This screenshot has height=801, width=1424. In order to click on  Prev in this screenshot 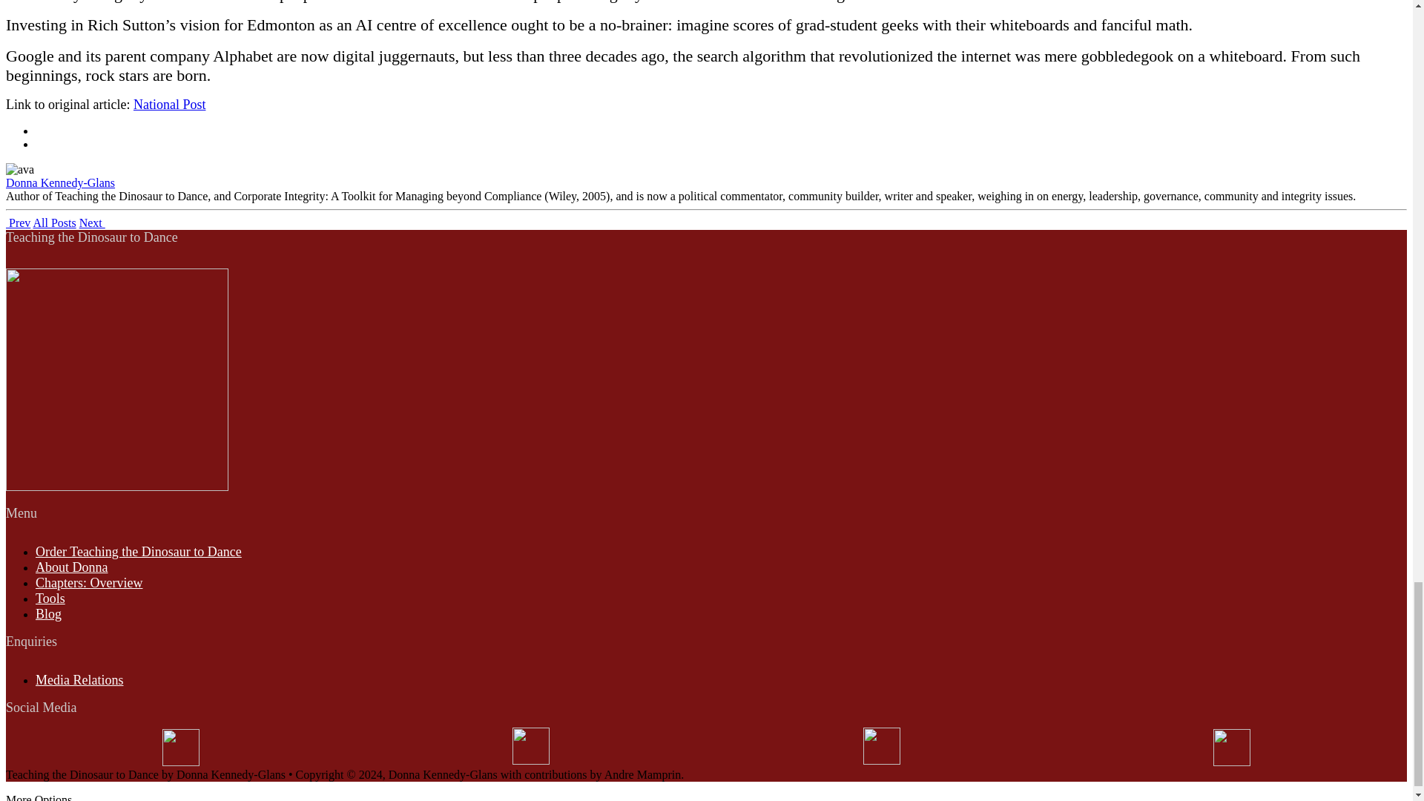, I will do `click(18, 222)`.